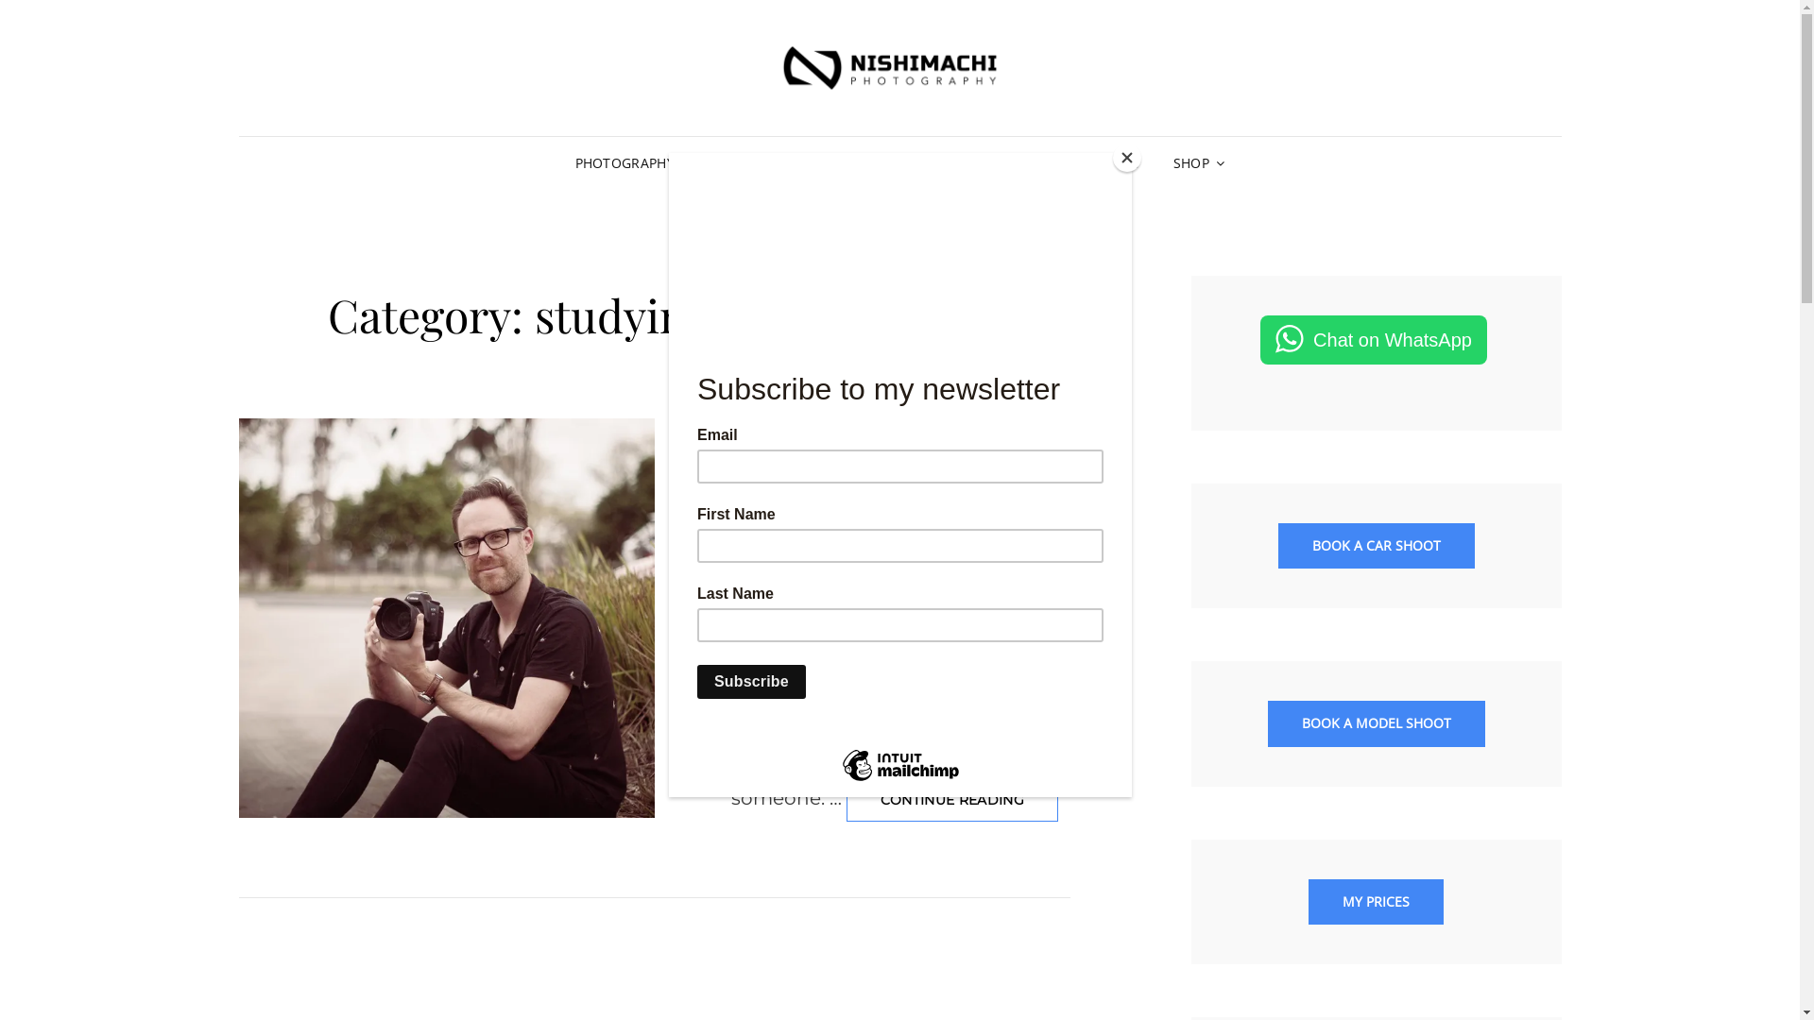 This screenshot has height=1020, width=1814. I want to click on ABOUT ME, so click(1032, 163).